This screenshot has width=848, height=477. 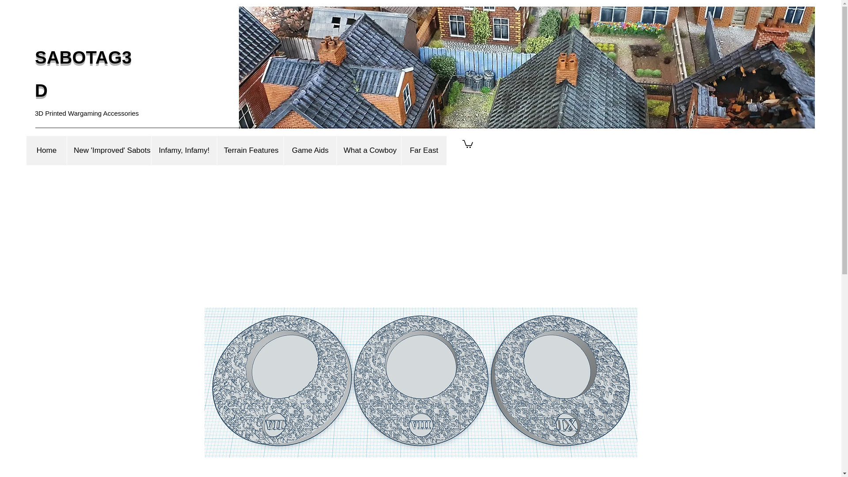 What do you see at coordinates (369, 150) in the screenshot?
I see `What a Cowboy` at bounding box center [369, 150].